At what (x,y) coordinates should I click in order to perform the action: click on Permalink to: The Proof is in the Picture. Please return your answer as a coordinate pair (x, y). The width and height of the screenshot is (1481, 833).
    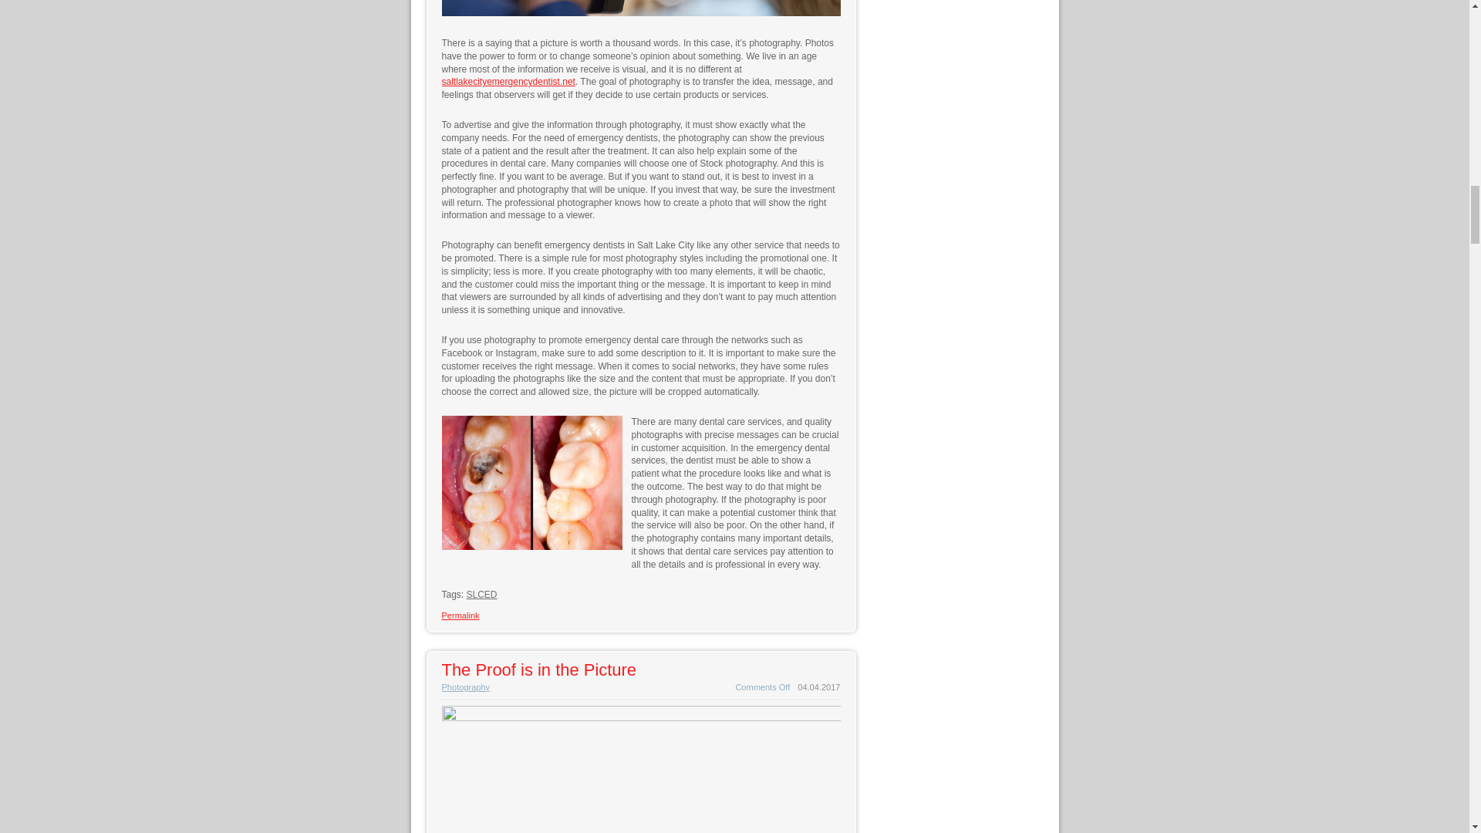
    Looking at the image, I should click on (538, 669).